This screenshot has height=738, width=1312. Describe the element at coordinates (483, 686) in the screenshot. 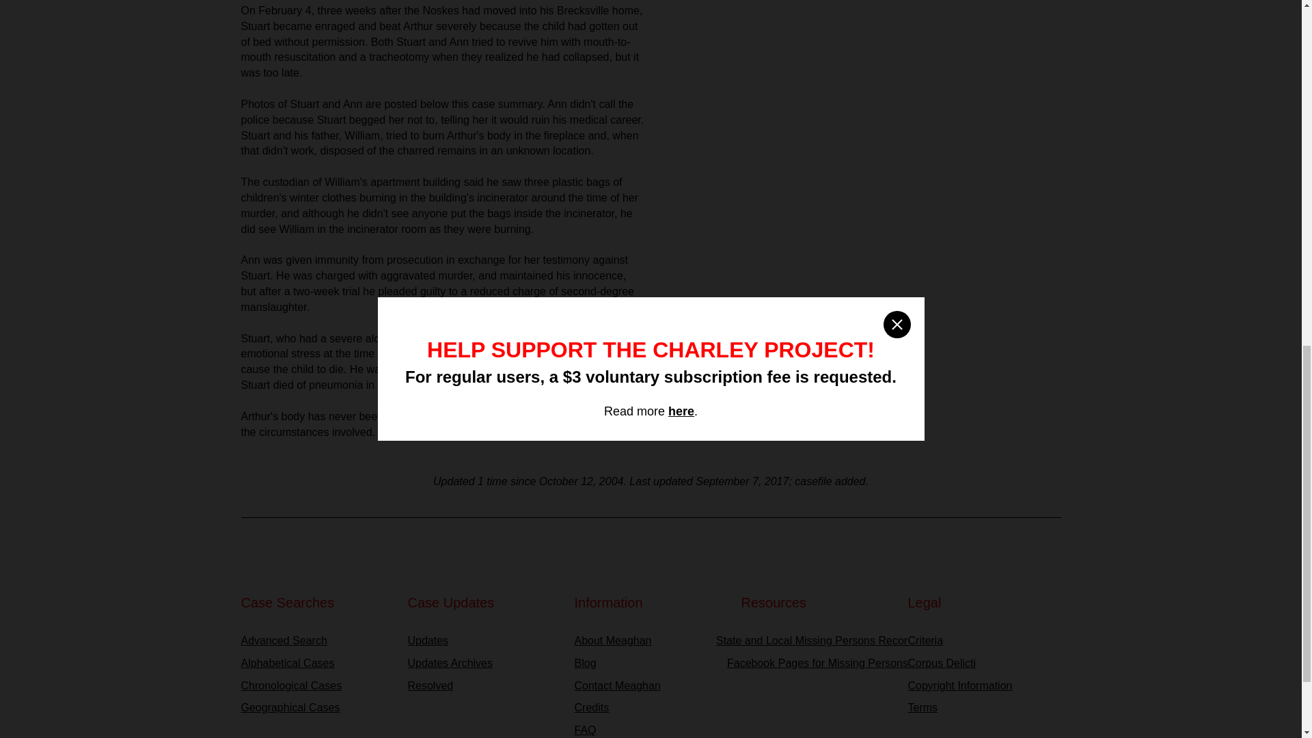

I see `Resolved` at that location.